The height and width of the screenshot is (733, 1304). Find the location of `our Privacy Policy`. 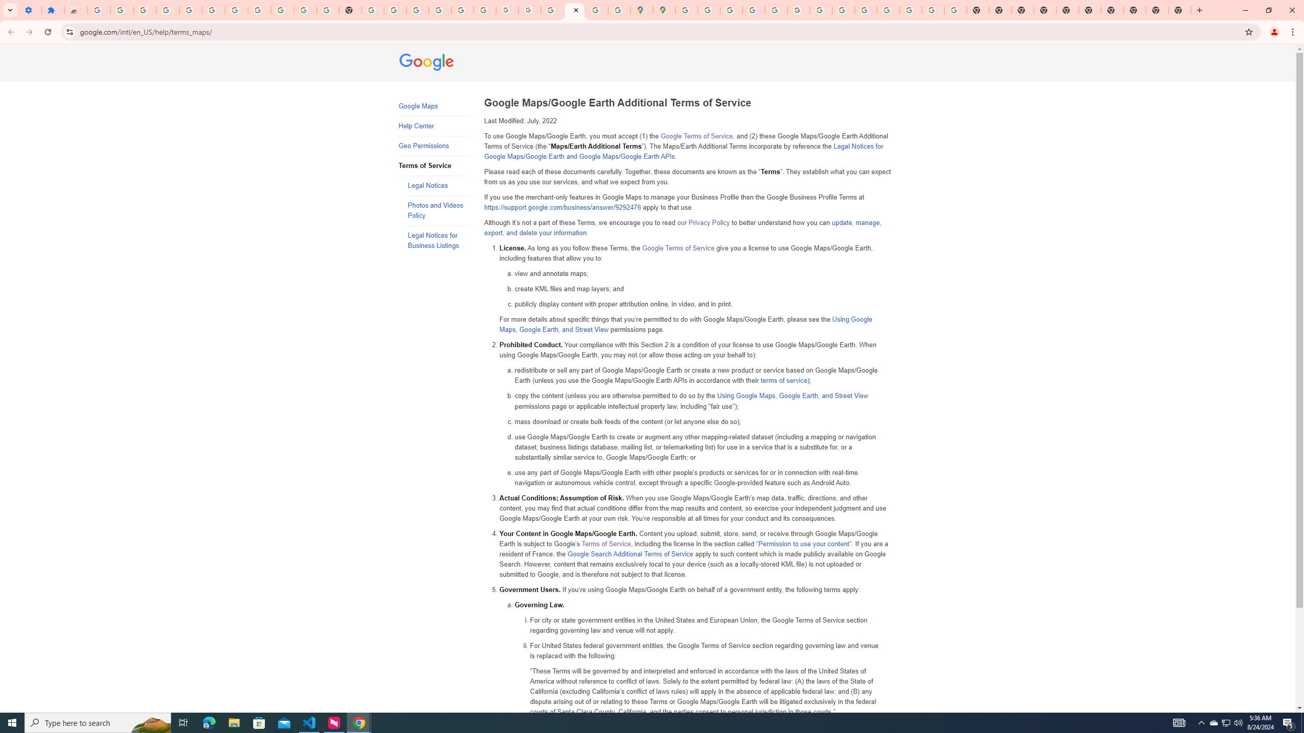

our Privacy Policy is located at coordinates (703, 223).